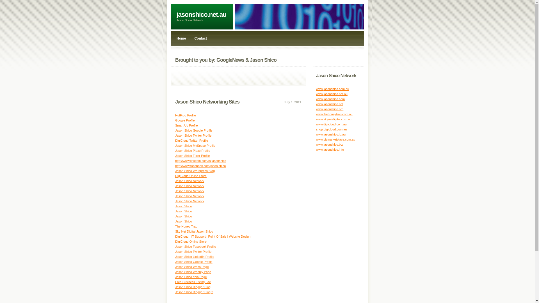  What do you see at coordinates (330, 104) in the screenshot?
I see `www.jasonshico.net` at bounding box center [330, 104].